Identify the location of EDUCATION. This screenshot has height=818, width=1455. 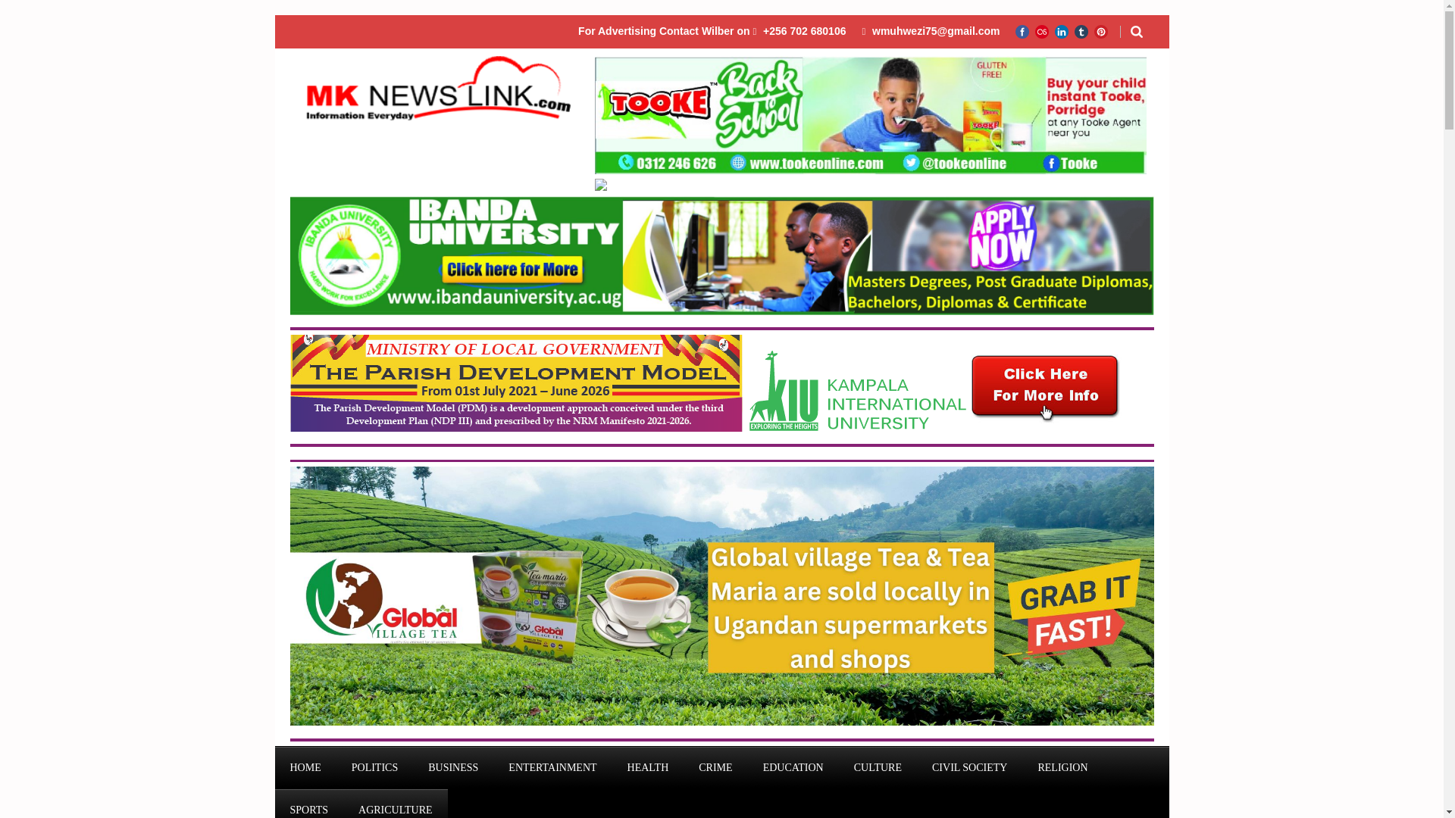
(793, 768).